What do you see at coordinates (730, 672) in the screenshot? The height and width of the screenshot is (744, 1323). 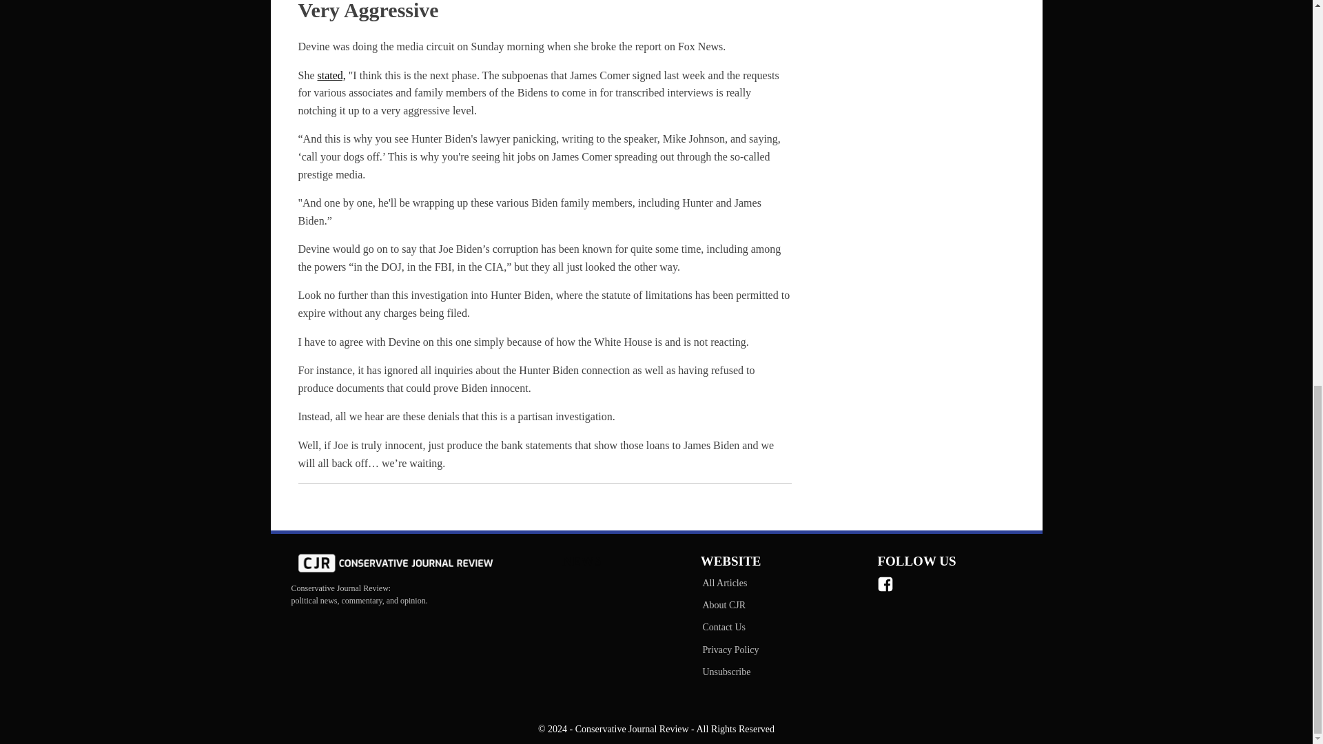 I see `Unsubscribe` at bounding box center [730, 672].